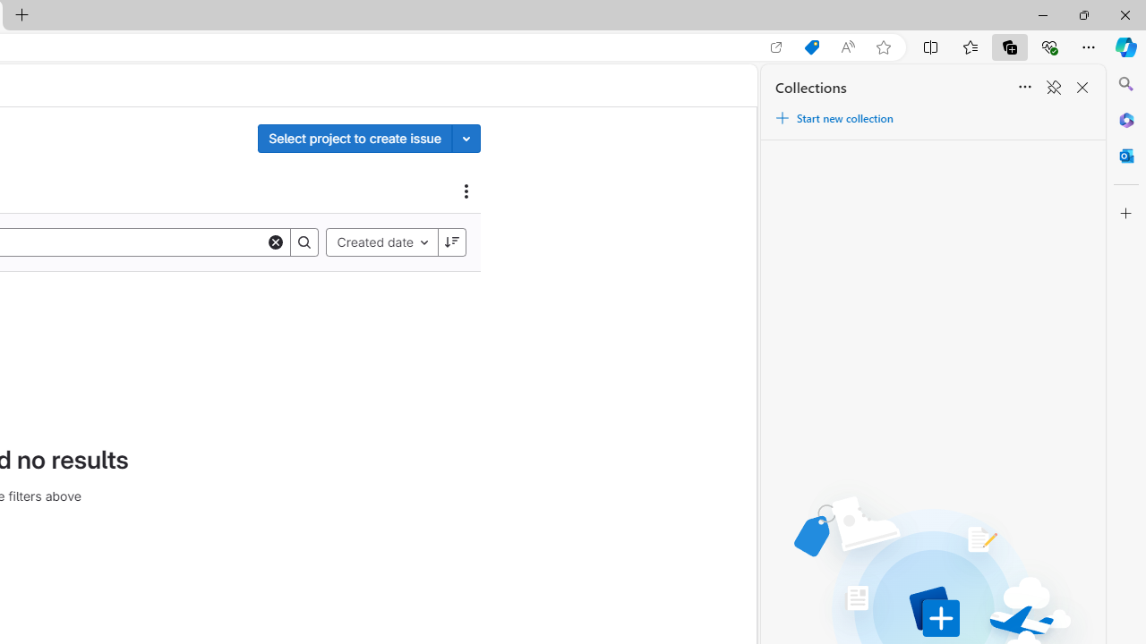 The width and height of the screenshot is (1146, 644). What do you see at coordinates (1053, 88) in the screenshot?
I see `Unpin Collections` at bounding box center [1053, 88].